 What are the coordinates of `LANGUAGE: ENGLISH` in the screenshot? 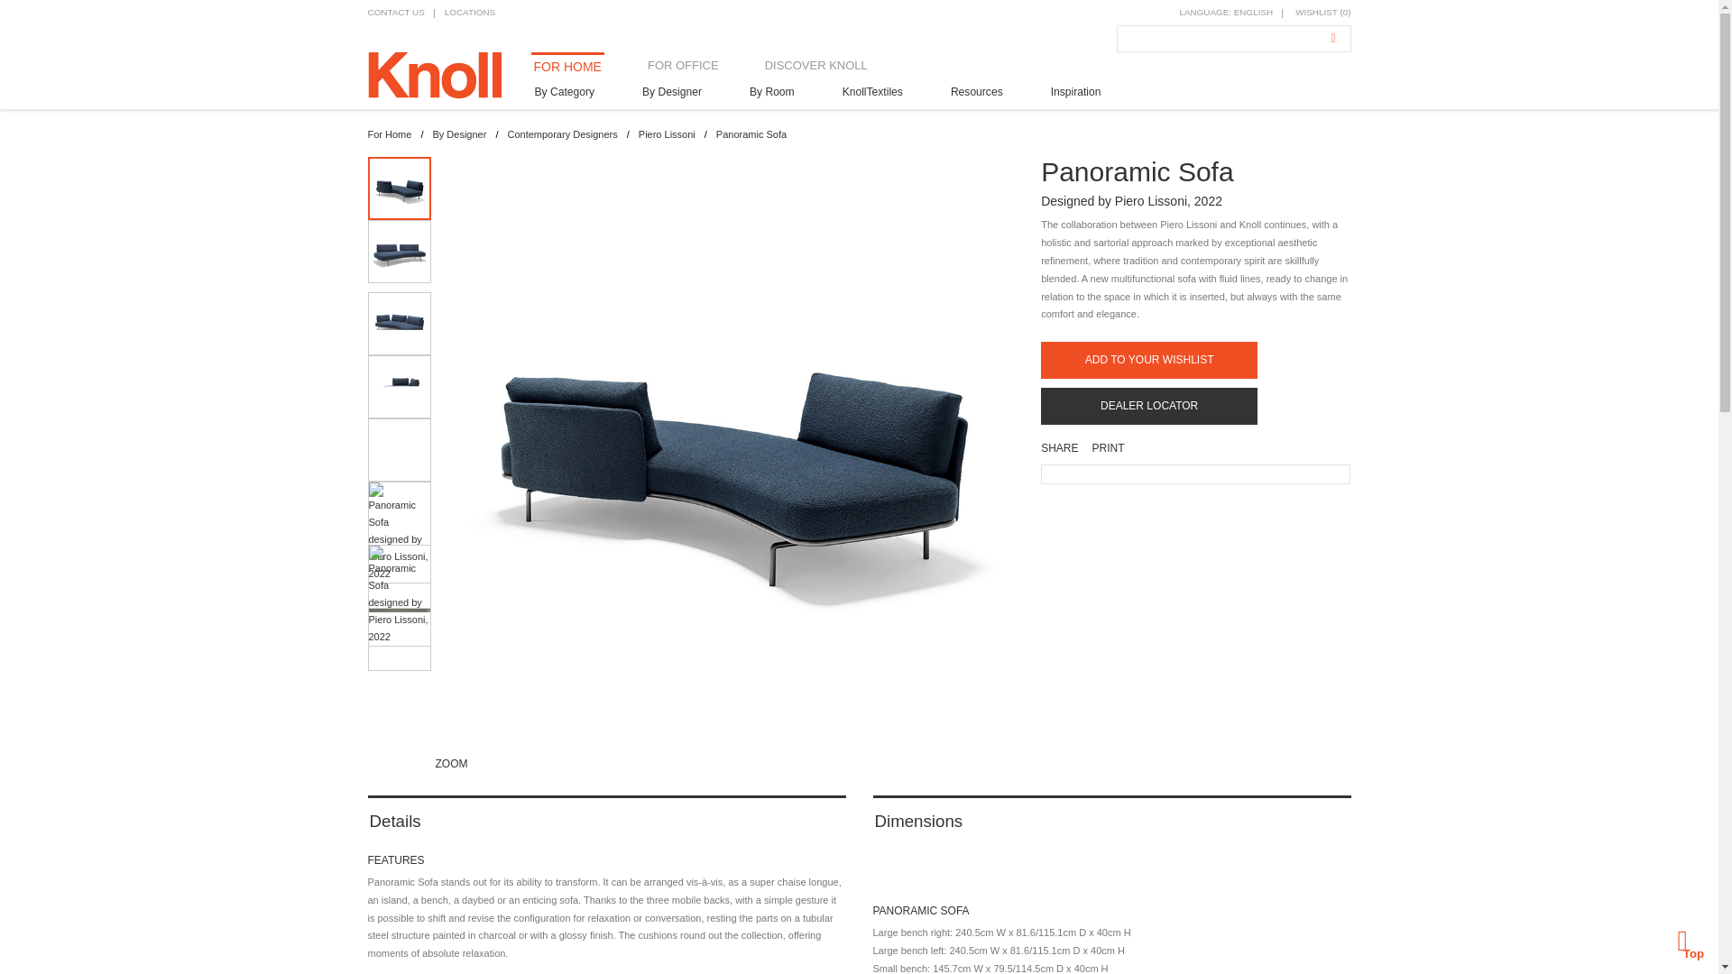 It's located at (1226, 13).